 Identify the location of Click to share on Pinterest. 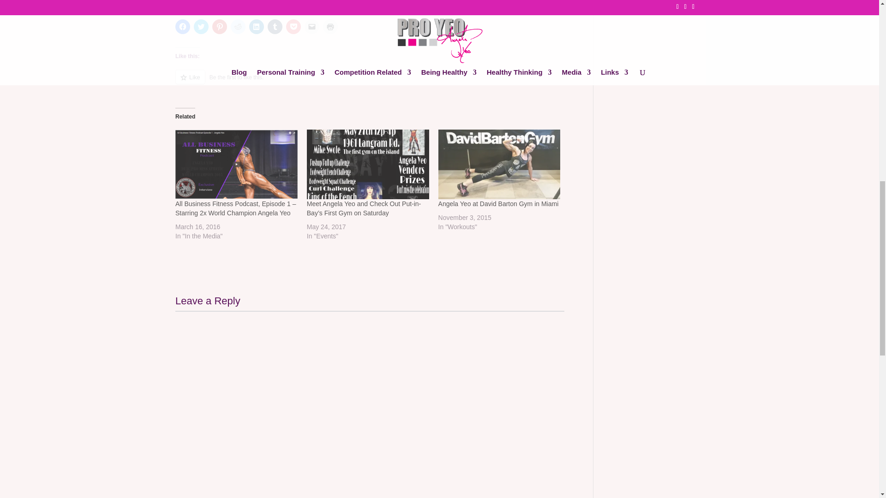
(220, 27).